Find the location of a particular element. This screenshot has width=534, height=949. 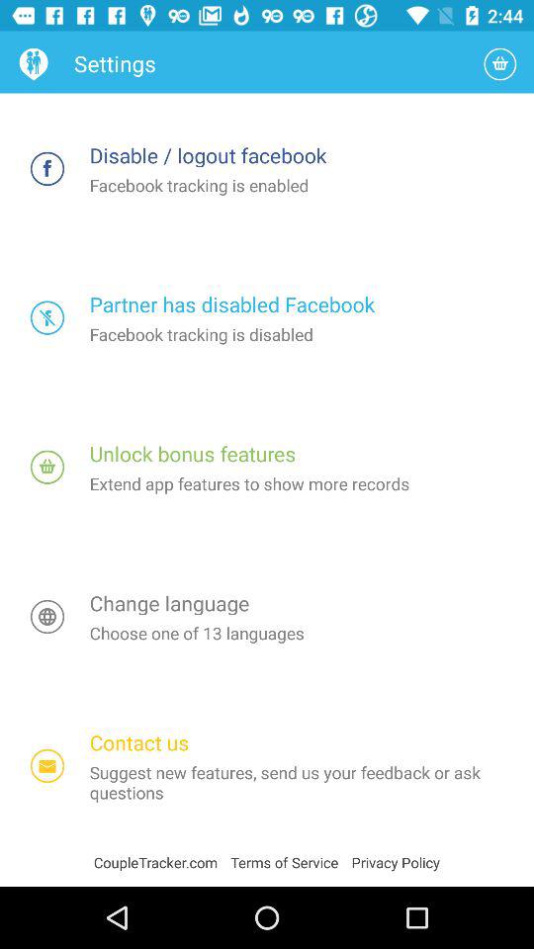

turn off the item next to the terms of service icon is located at coordinates (396, 862).